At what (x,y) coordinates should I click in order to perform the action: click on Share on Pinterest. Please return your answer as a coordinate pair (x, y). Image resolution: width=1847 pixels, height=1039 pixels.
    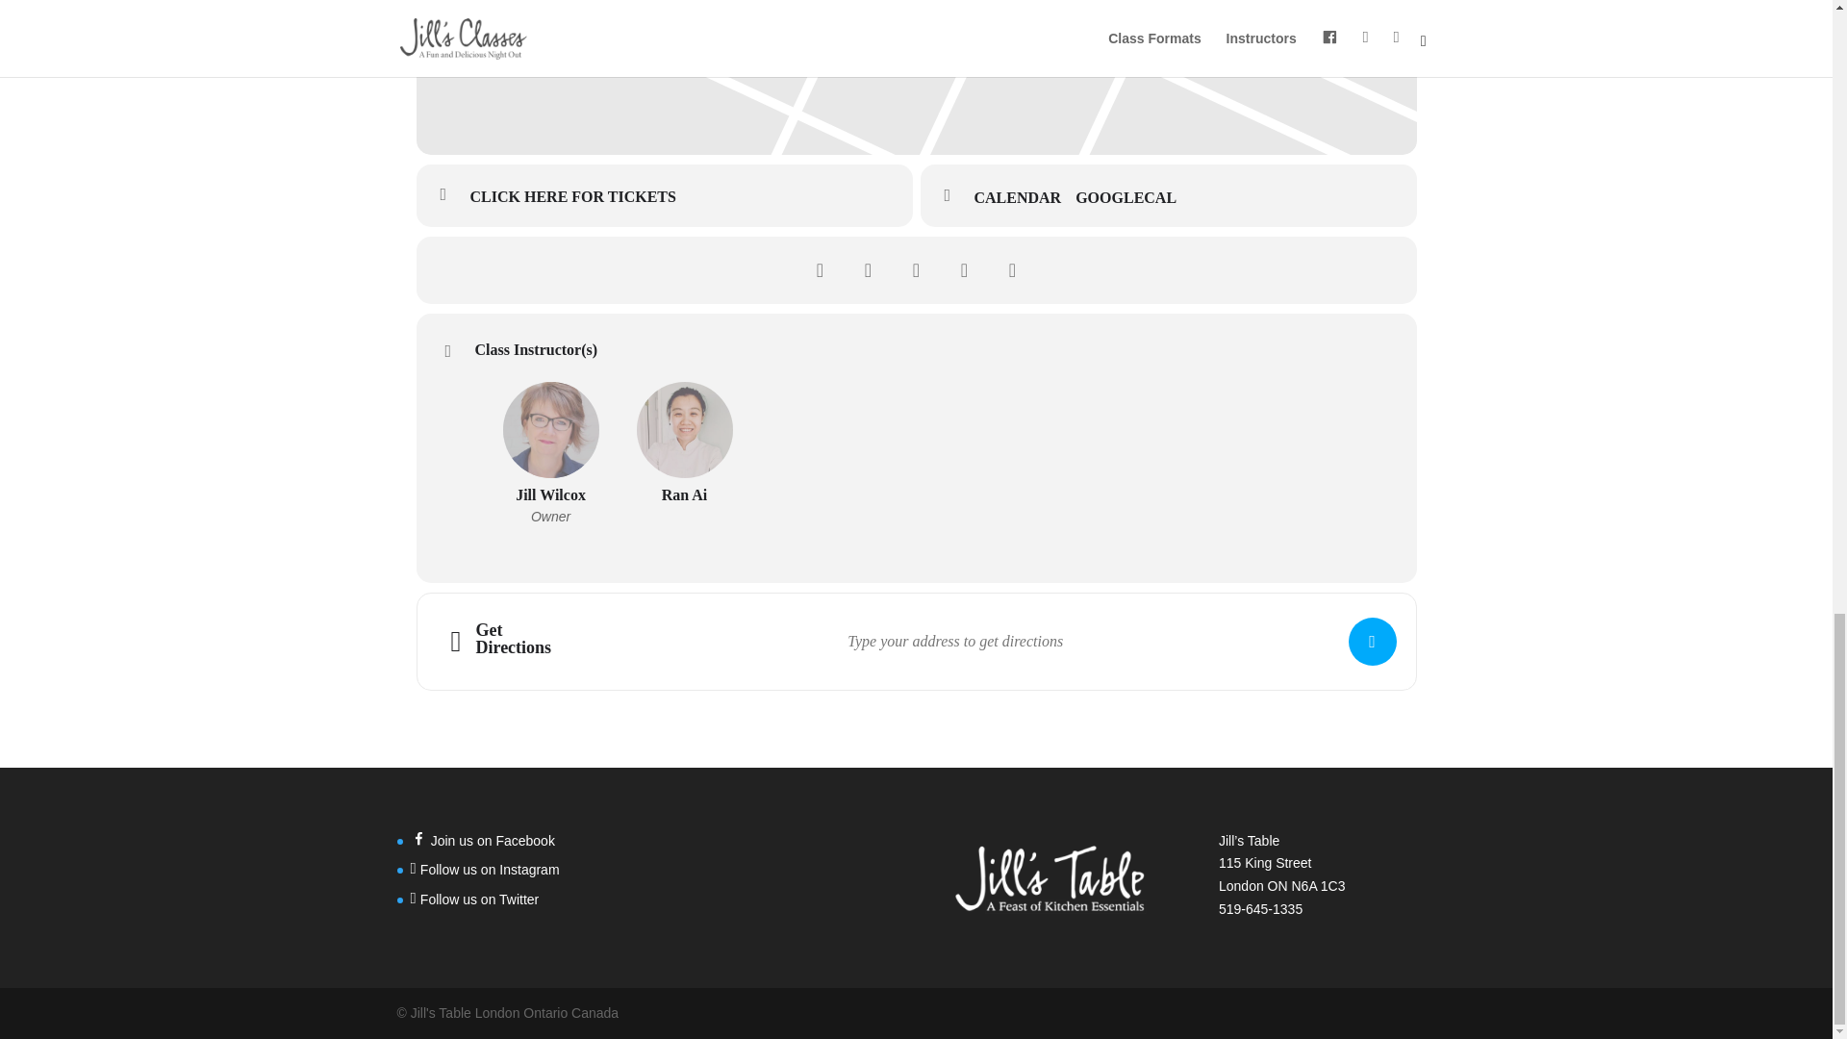
    Looking at the image, I should click on (964, 269).